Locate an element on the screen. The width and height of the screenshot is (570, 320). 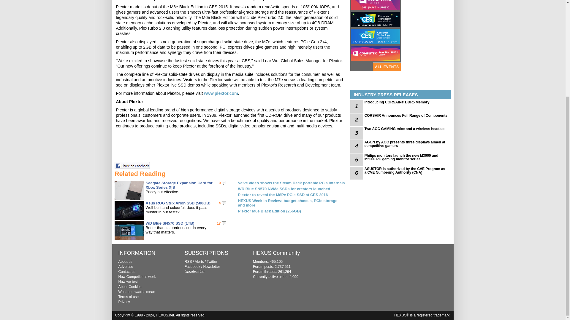
4 is located at coordinates (220, 203).